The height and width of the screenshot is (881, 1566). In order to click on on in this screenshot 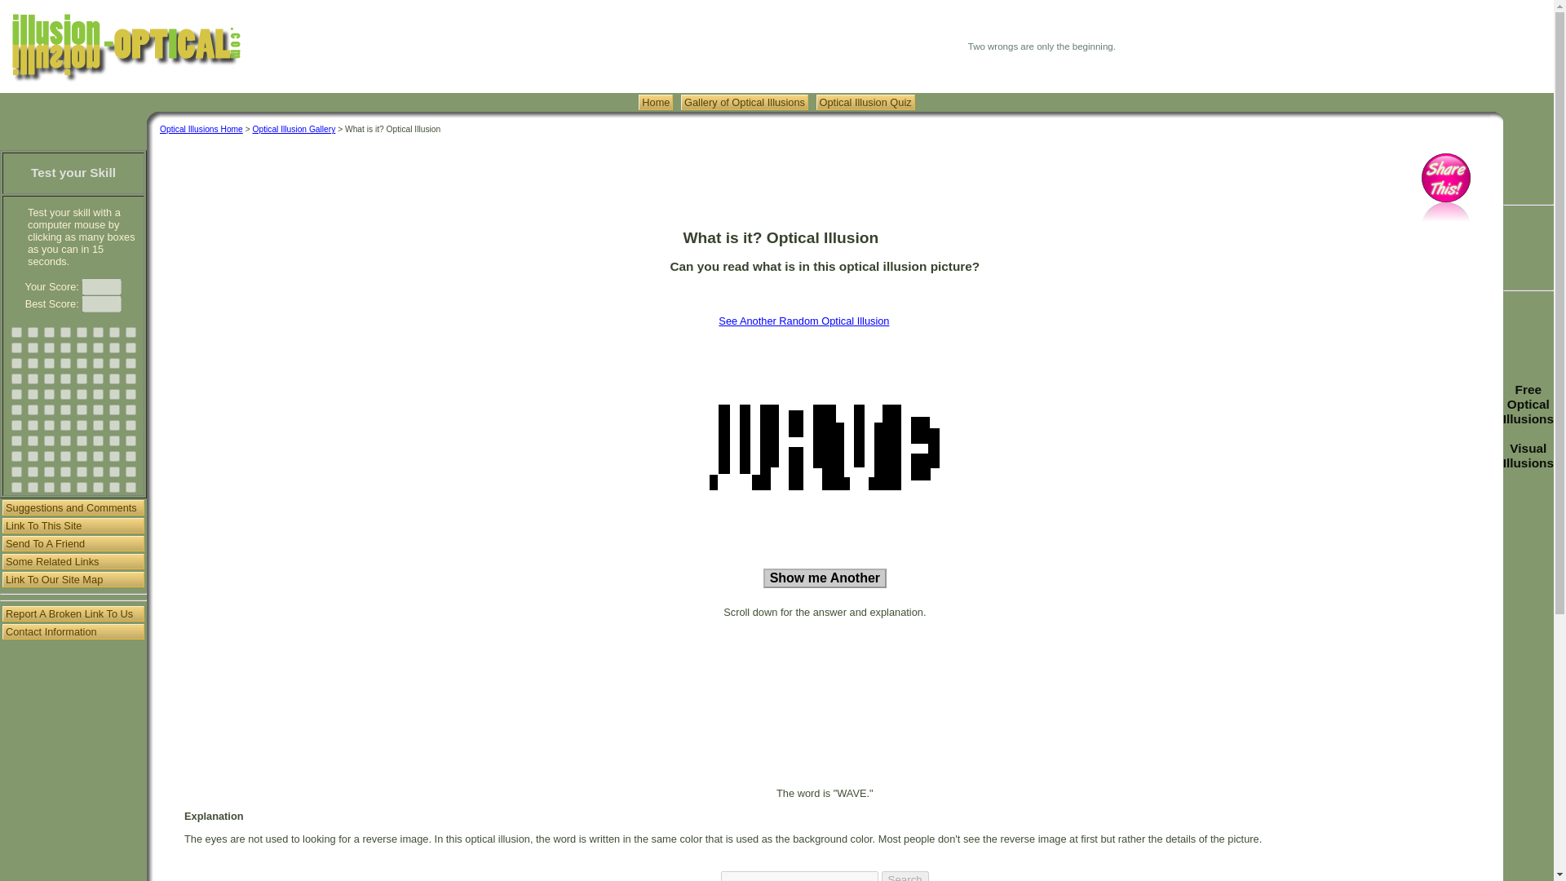, I will do `click(65, 331)`.